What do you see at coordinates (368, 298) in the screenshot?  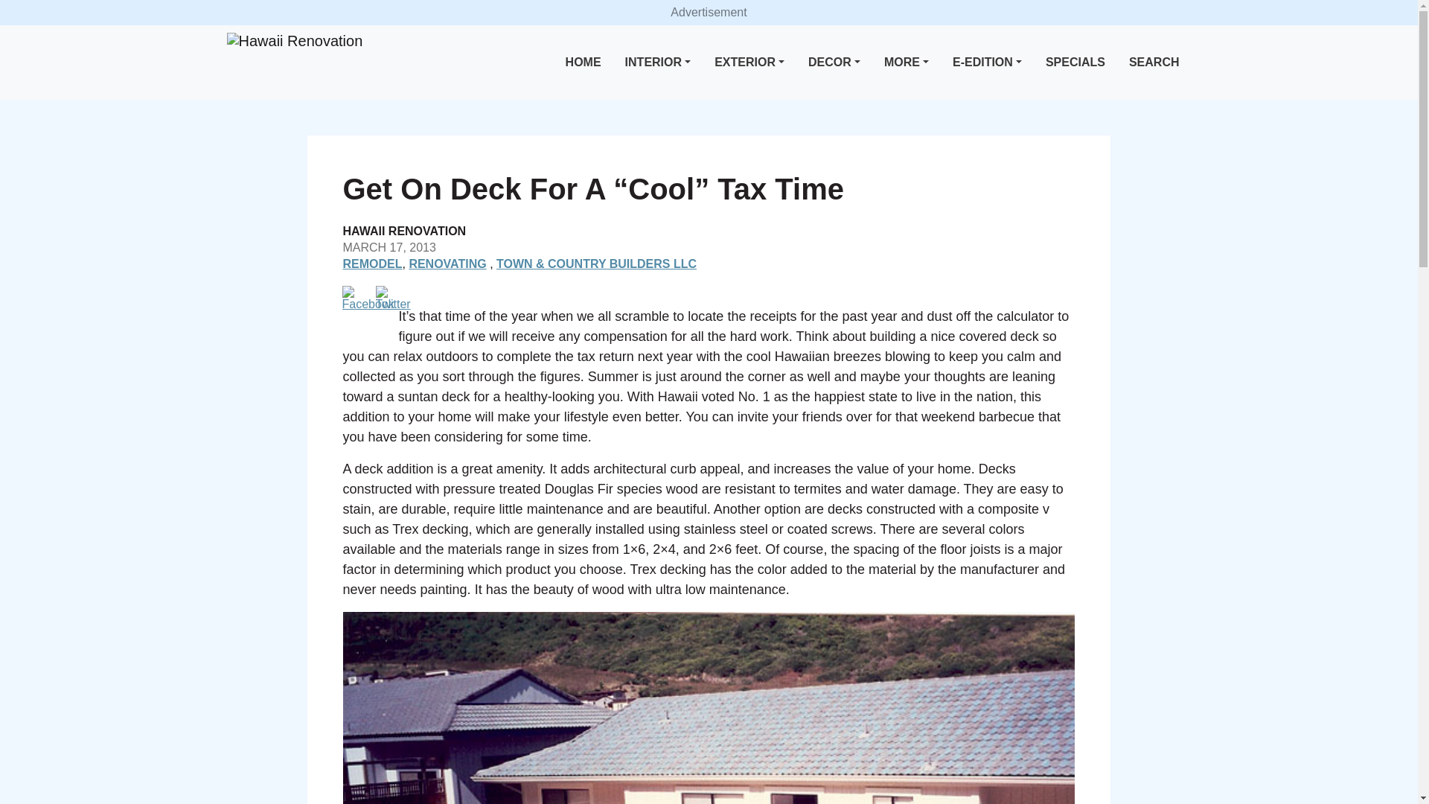 I see `Facebook` at bounding box center [368, 298].